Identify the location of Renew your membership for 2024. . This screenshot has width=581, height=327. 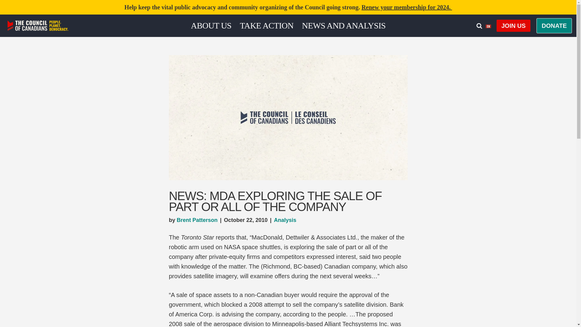
(407, 7).